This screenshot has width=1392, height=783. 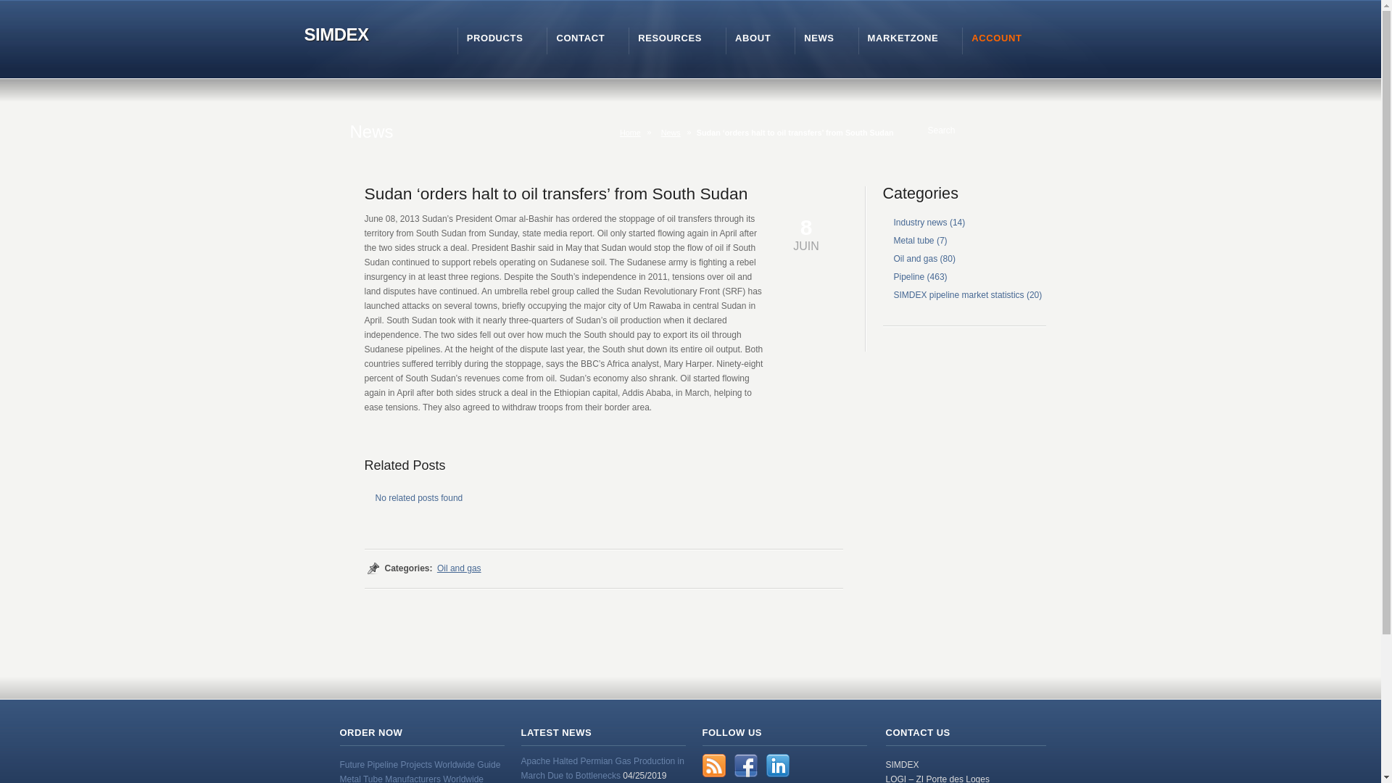 I want to click on RESOURCES, so click(x=669, y=38).